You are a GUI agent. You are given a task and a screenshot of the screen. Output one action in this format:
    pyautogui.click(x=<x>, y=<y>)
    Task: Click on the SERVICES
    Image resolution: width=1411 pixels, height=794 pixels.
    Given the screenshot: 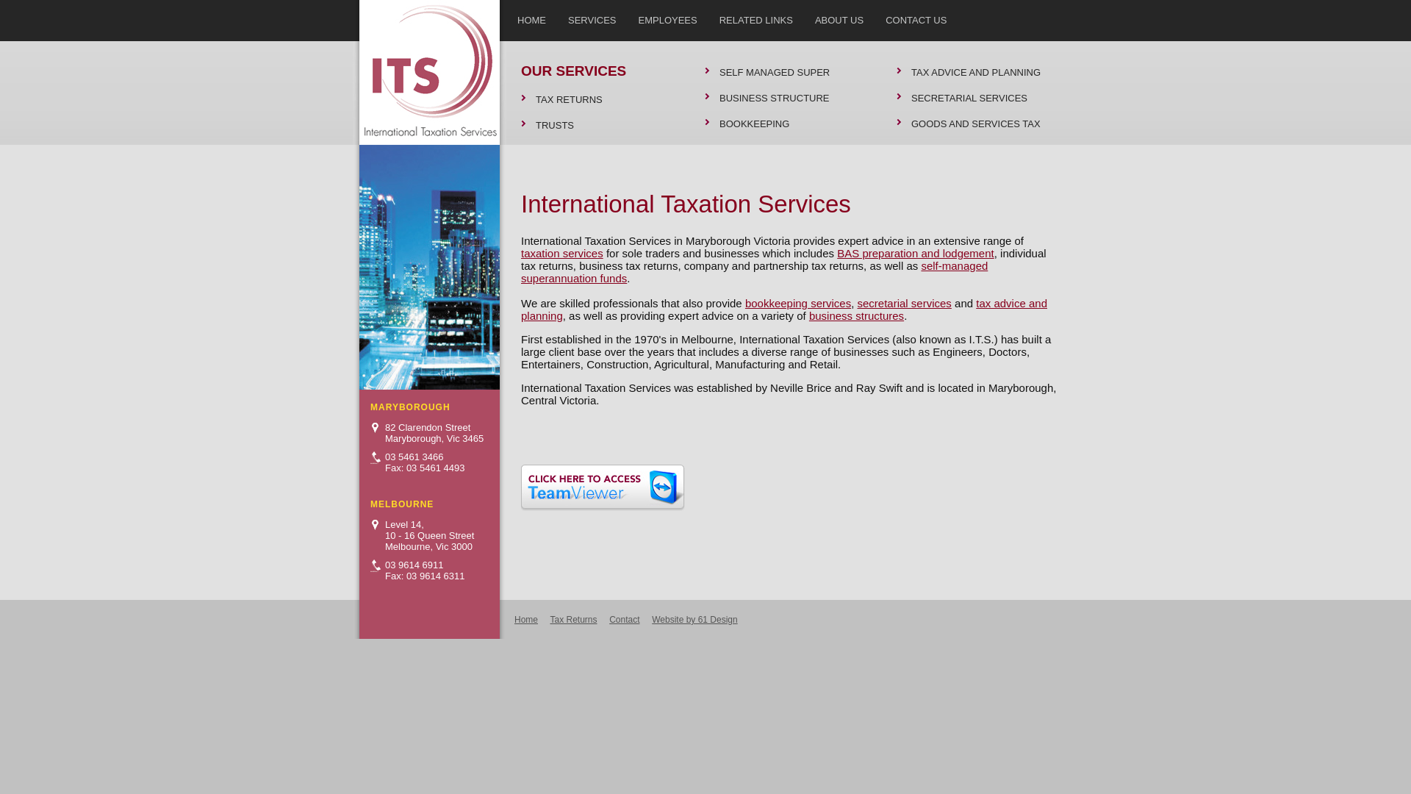 What is the action you would take?
    pyautogui.click(x=592, y=18)
    